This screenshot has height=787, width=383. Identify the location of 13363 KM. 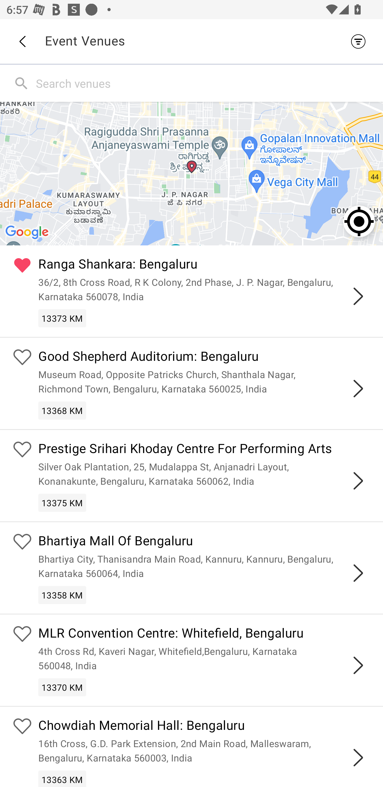
(62, 778).